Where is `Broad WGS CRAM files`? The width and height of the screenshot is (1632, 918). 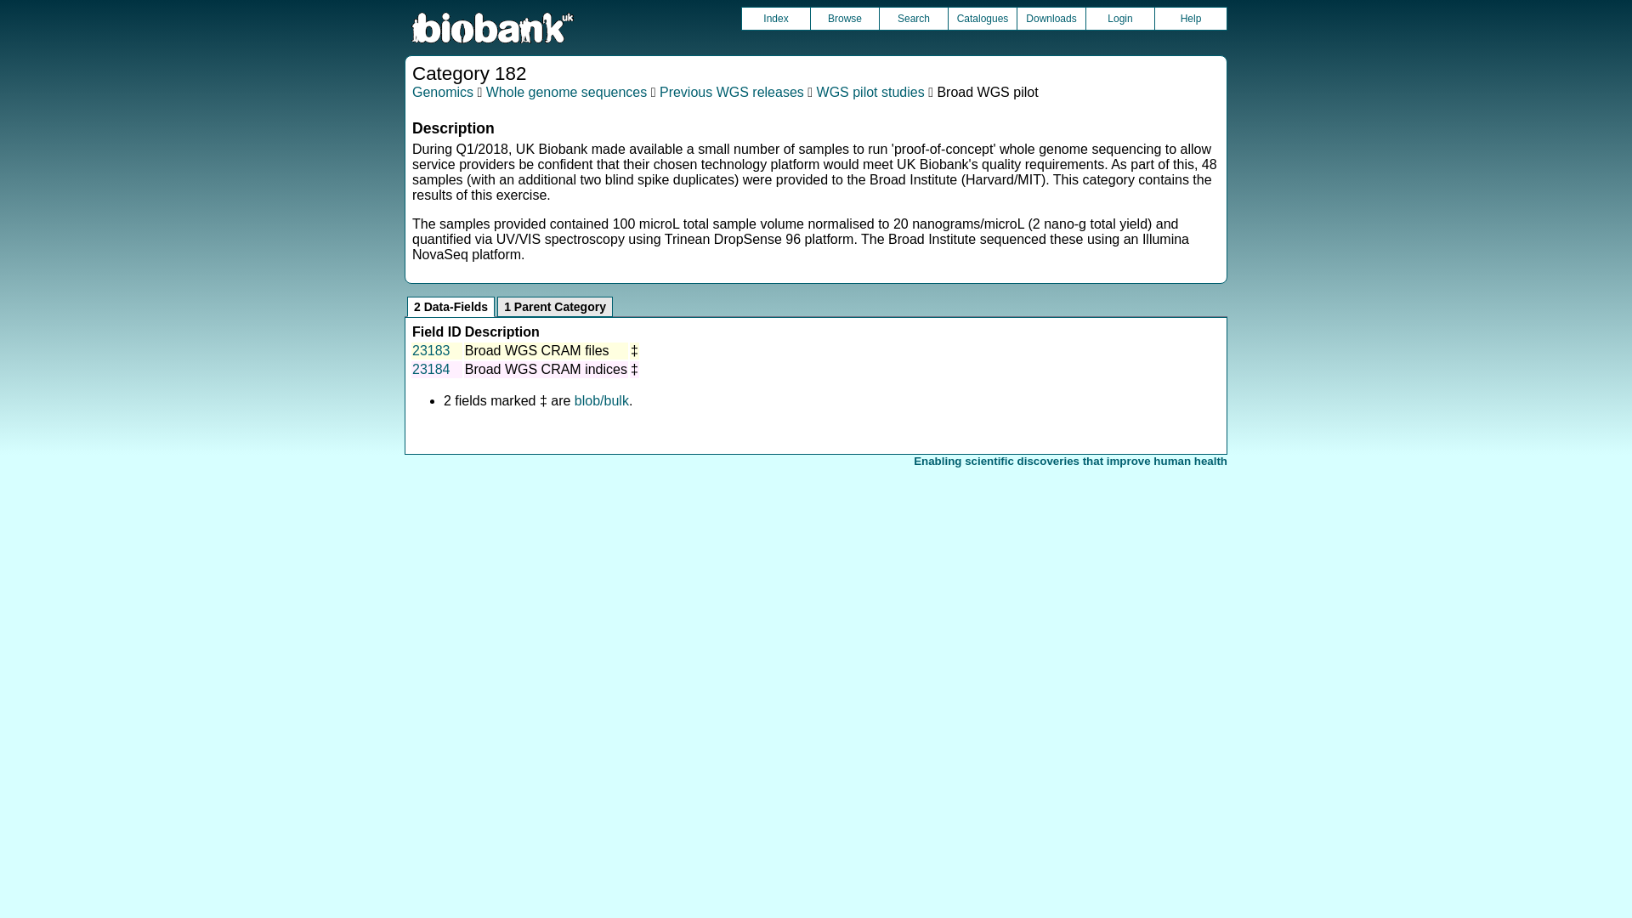 Broad WGS CRAM files is located at coordinates (537, 350).